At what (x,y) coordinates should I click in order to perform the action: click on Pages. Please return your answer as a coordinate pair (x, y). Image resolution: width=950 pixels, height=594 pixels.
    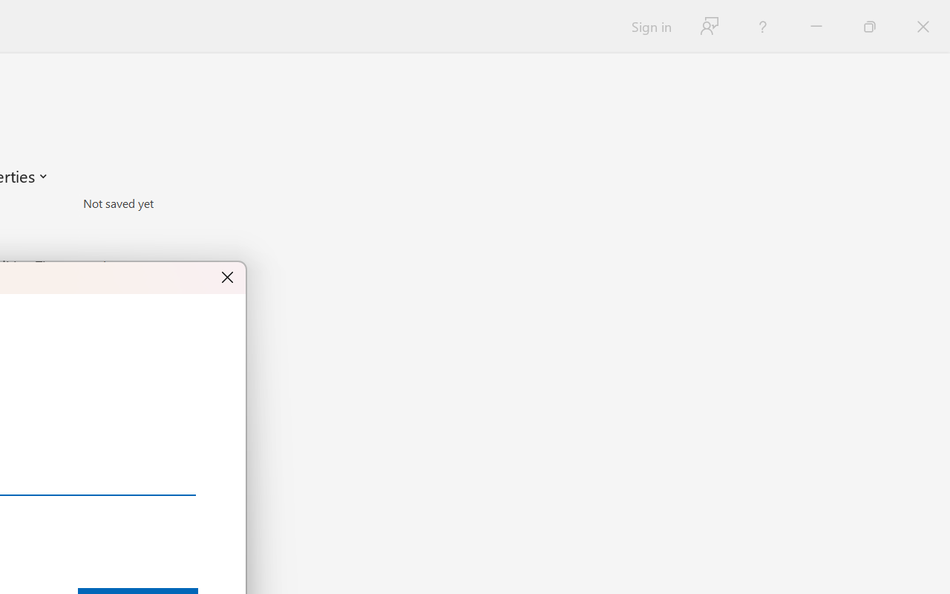
    Looking at the image, I should click on (169, 223).